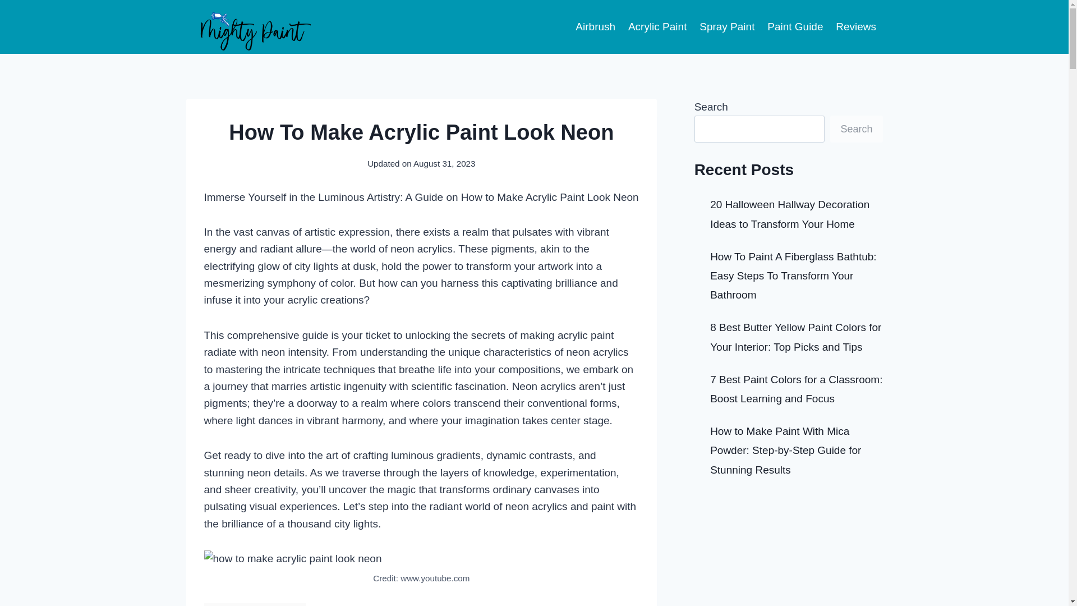  I want to click on Airbrush, so click(596, 26).